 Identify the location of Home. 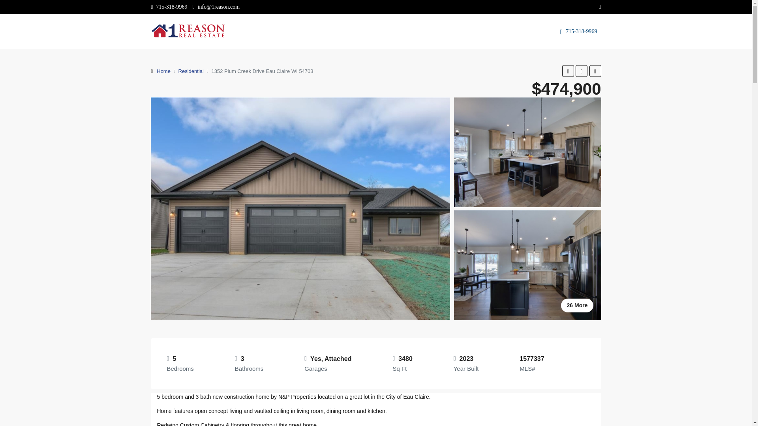
(163, 71).